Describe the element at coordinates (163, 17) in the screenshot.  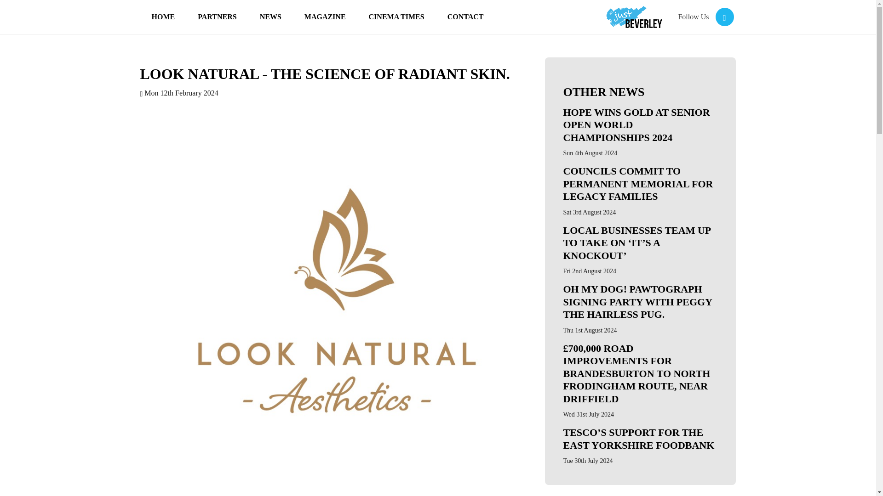
I see `HOME` at that location.